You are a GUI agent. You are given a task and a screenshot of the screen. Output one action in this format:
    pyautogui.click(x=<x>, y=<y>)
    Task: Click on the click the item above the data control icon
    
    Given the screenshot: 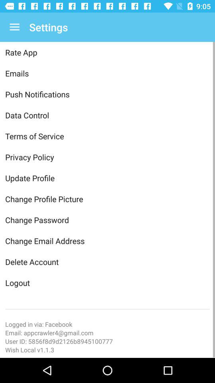 What is the action you would take?
    pyautogui.click(x=107, y=94)
    